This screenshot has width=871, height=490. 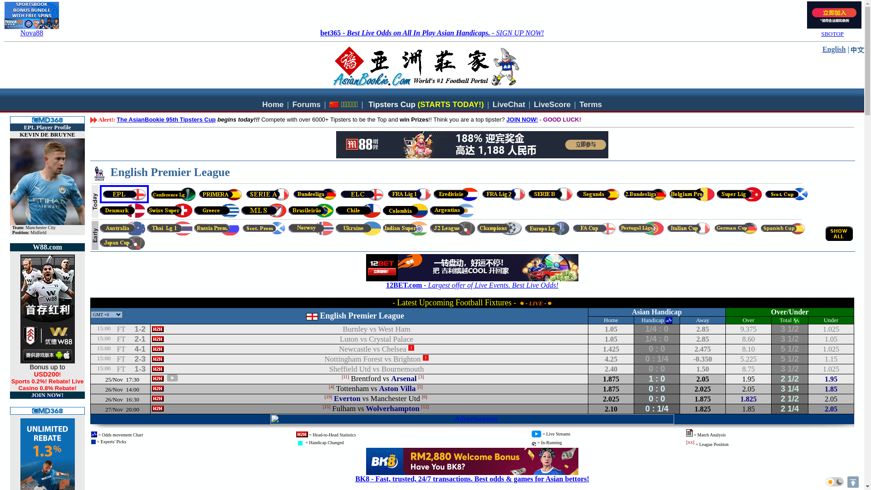 I want to click on -Belgium Pro-, so click(x=692, y=194).